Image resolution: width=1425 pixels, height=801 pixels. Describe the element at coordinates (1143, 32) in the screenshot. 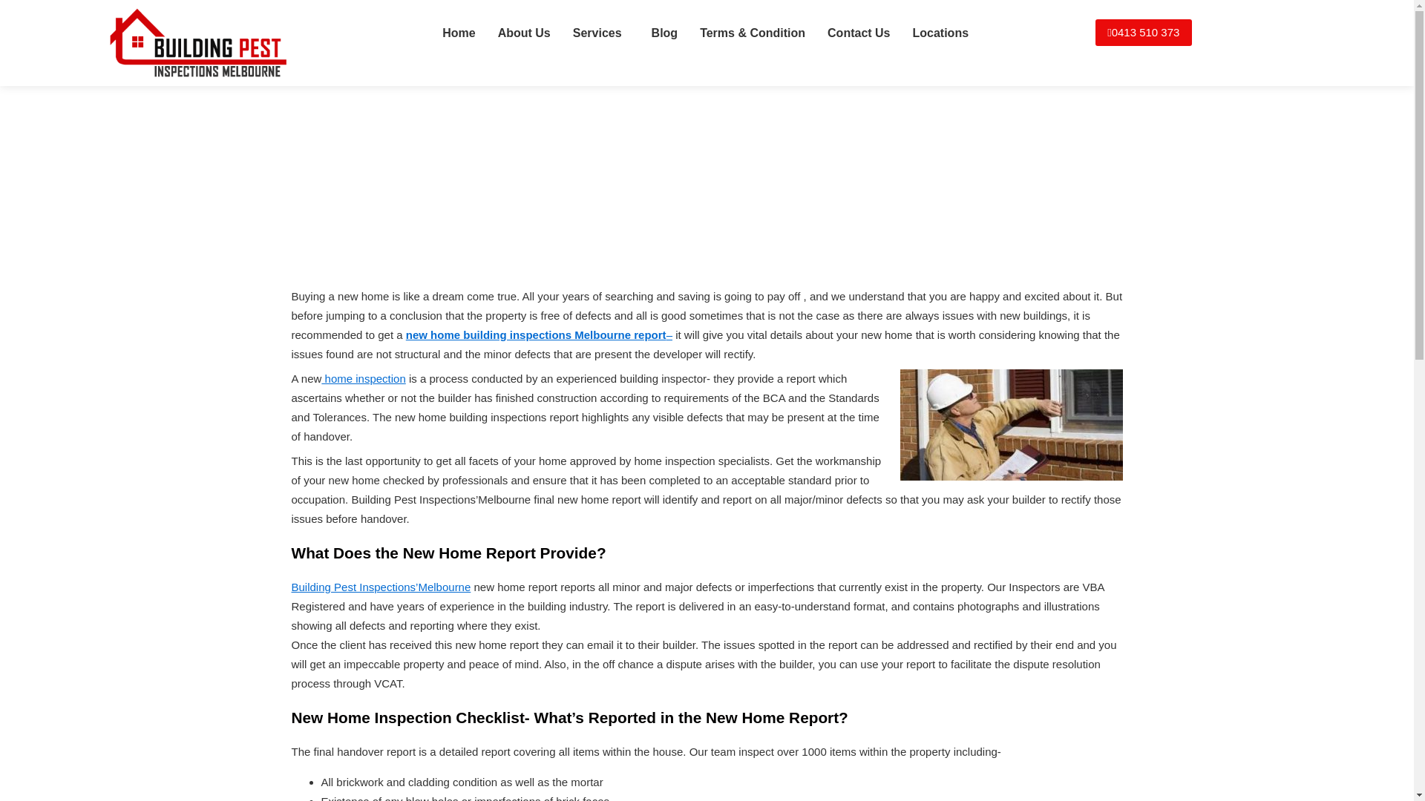

I see `0413 510 373` at that location.